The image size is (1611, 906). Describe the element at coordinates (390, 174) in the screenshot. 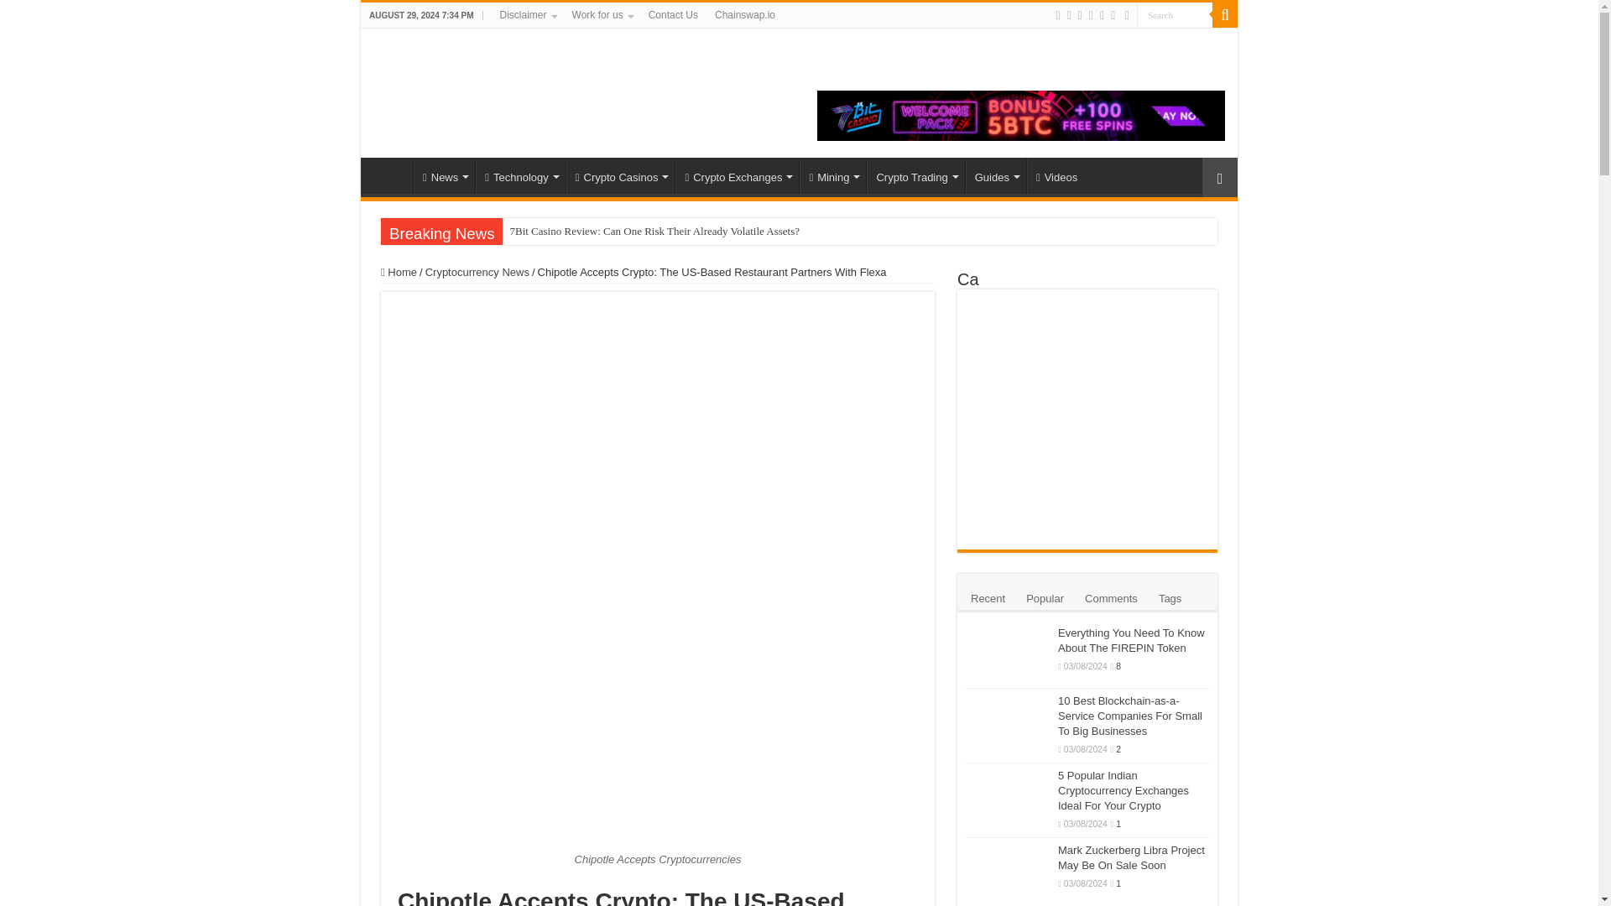

I see `Home` at that location.